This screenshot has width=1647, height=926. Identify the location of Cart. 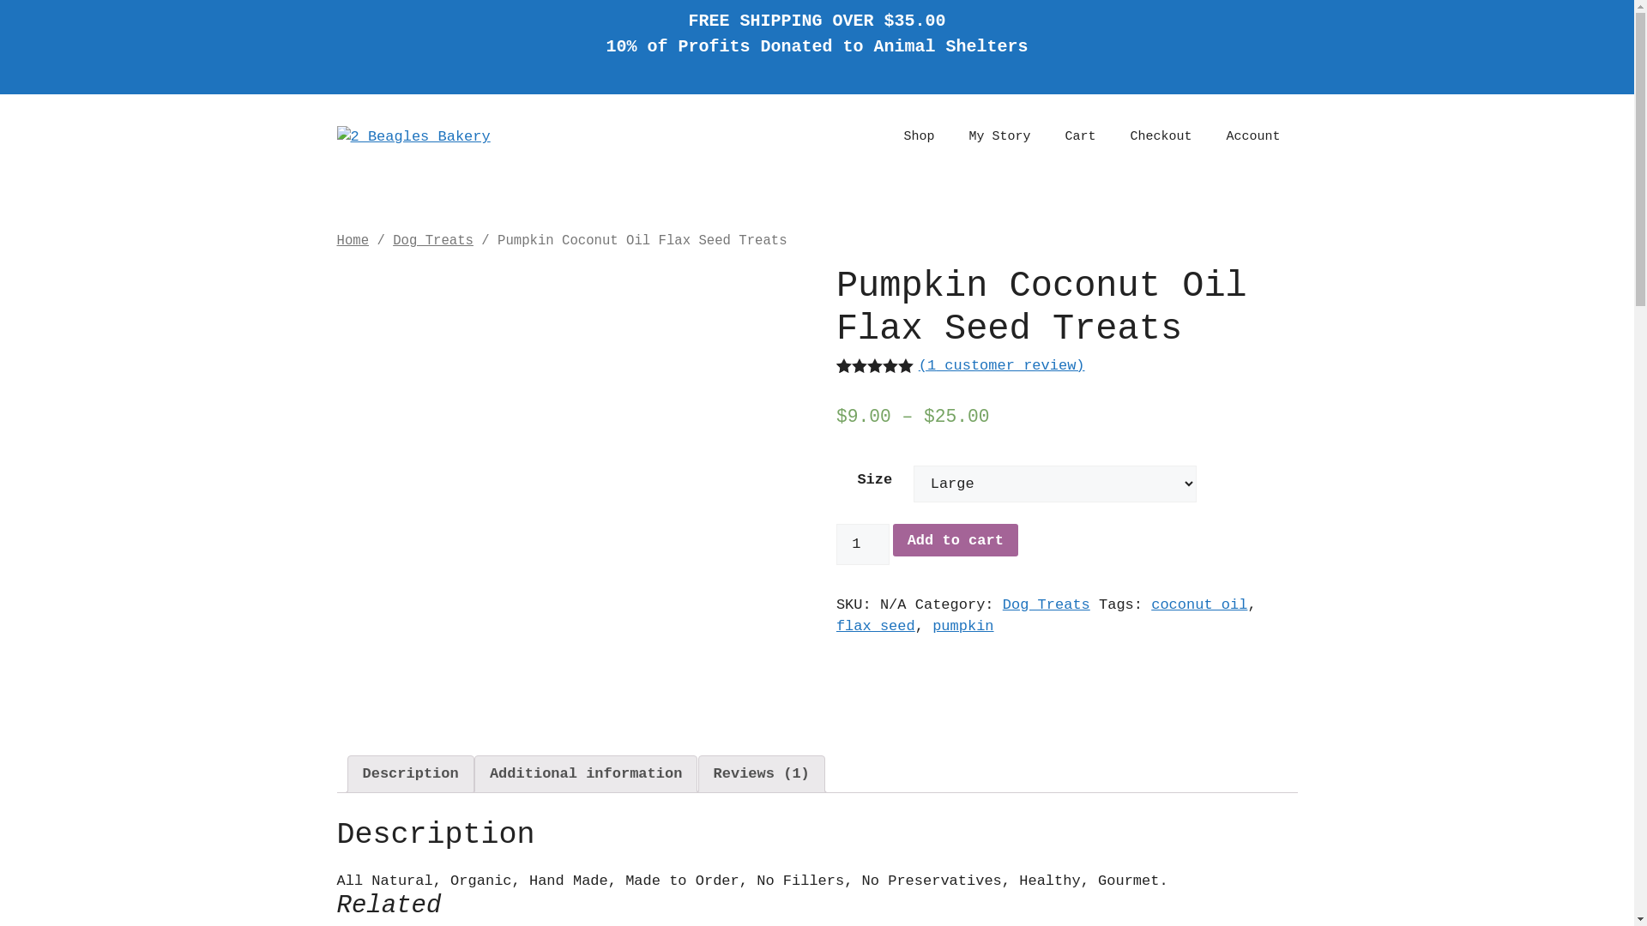
(1080, 137).